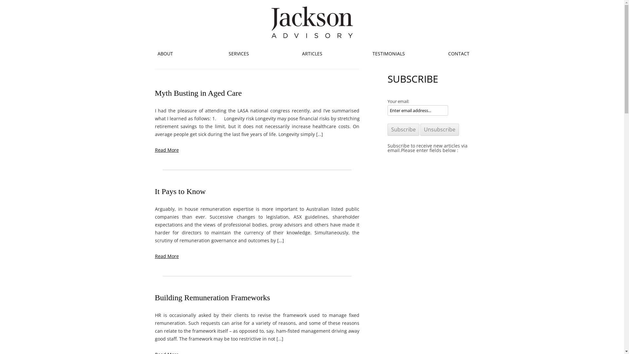  I want to click on Subscribe, so click(403, 130).